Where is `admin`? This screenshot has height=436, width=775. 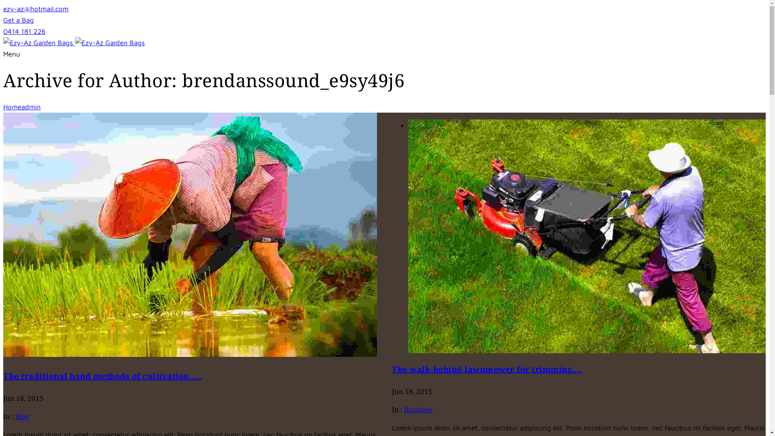
admin is located at coordinates (31, 107).